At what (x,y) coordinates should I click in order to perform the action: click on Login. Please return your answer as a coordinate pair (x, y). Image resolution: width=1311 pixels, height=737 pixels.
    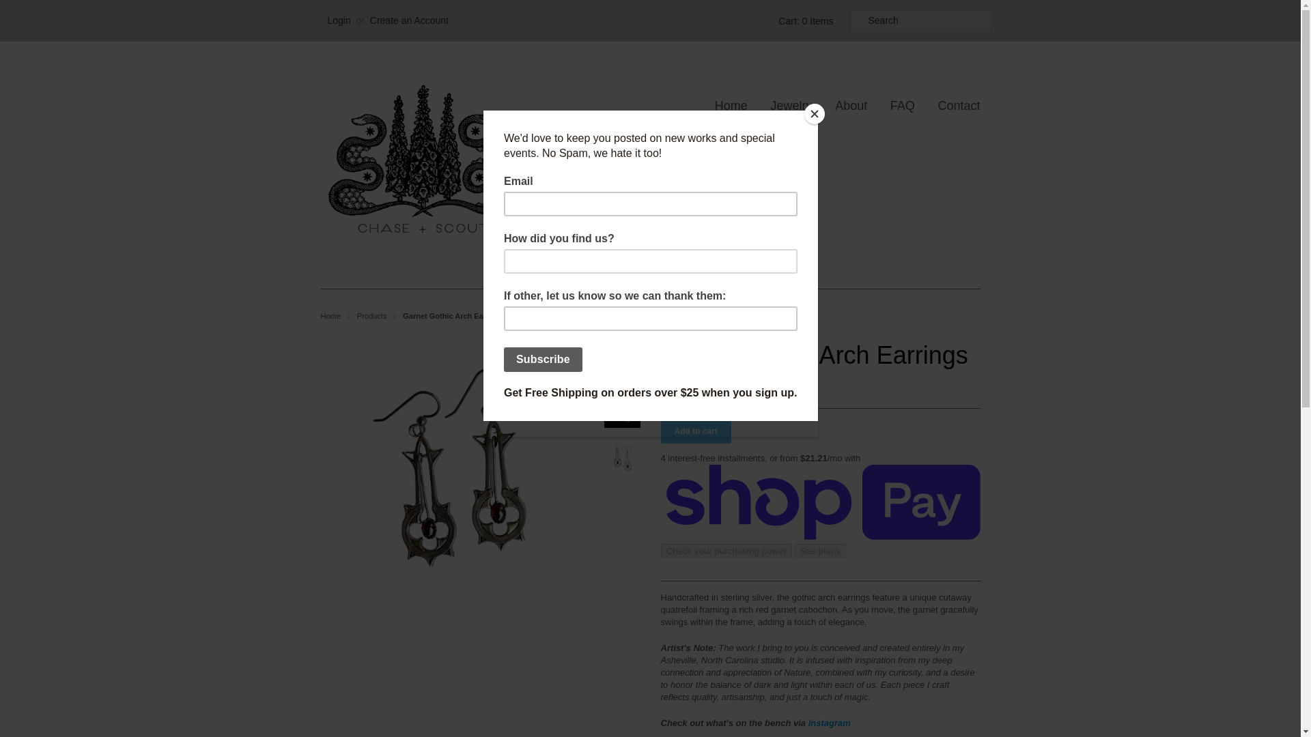
    Looking at the image, I should click on (339, 20).